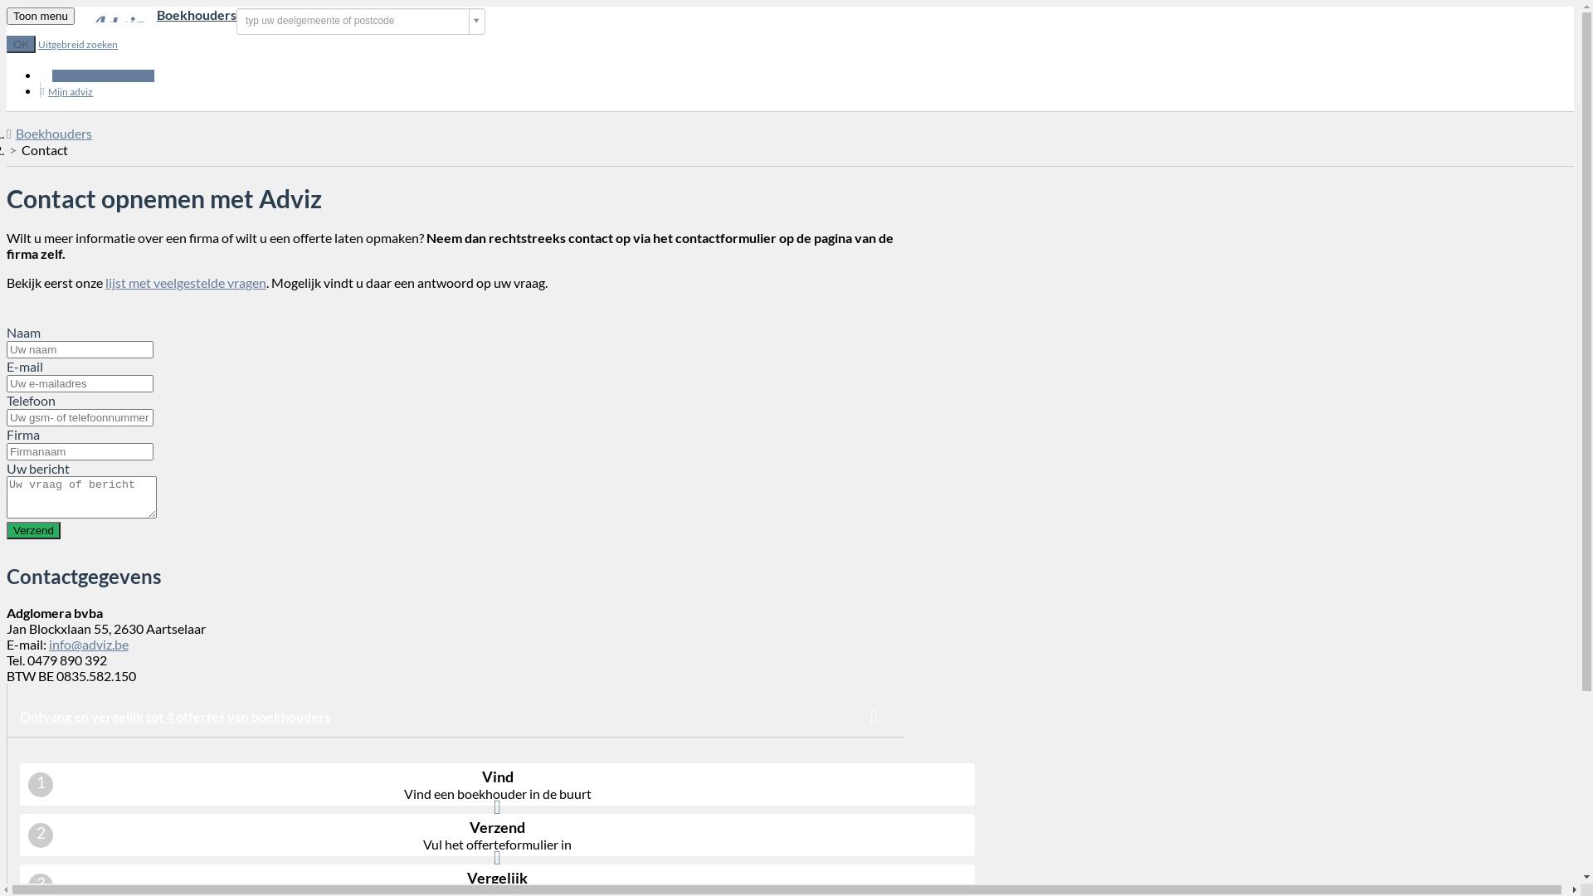  Describe the element at coordinates (103, 76) in the screenshot. I see `Uw bedrijf publiceren` at that location.